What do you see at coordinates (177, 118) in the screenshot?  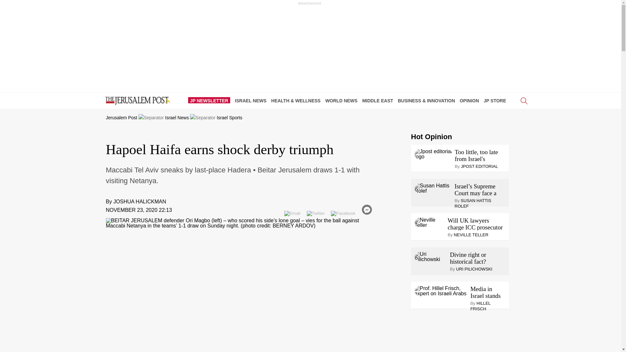 I see `Israel News` at bounding box center [177, 118].